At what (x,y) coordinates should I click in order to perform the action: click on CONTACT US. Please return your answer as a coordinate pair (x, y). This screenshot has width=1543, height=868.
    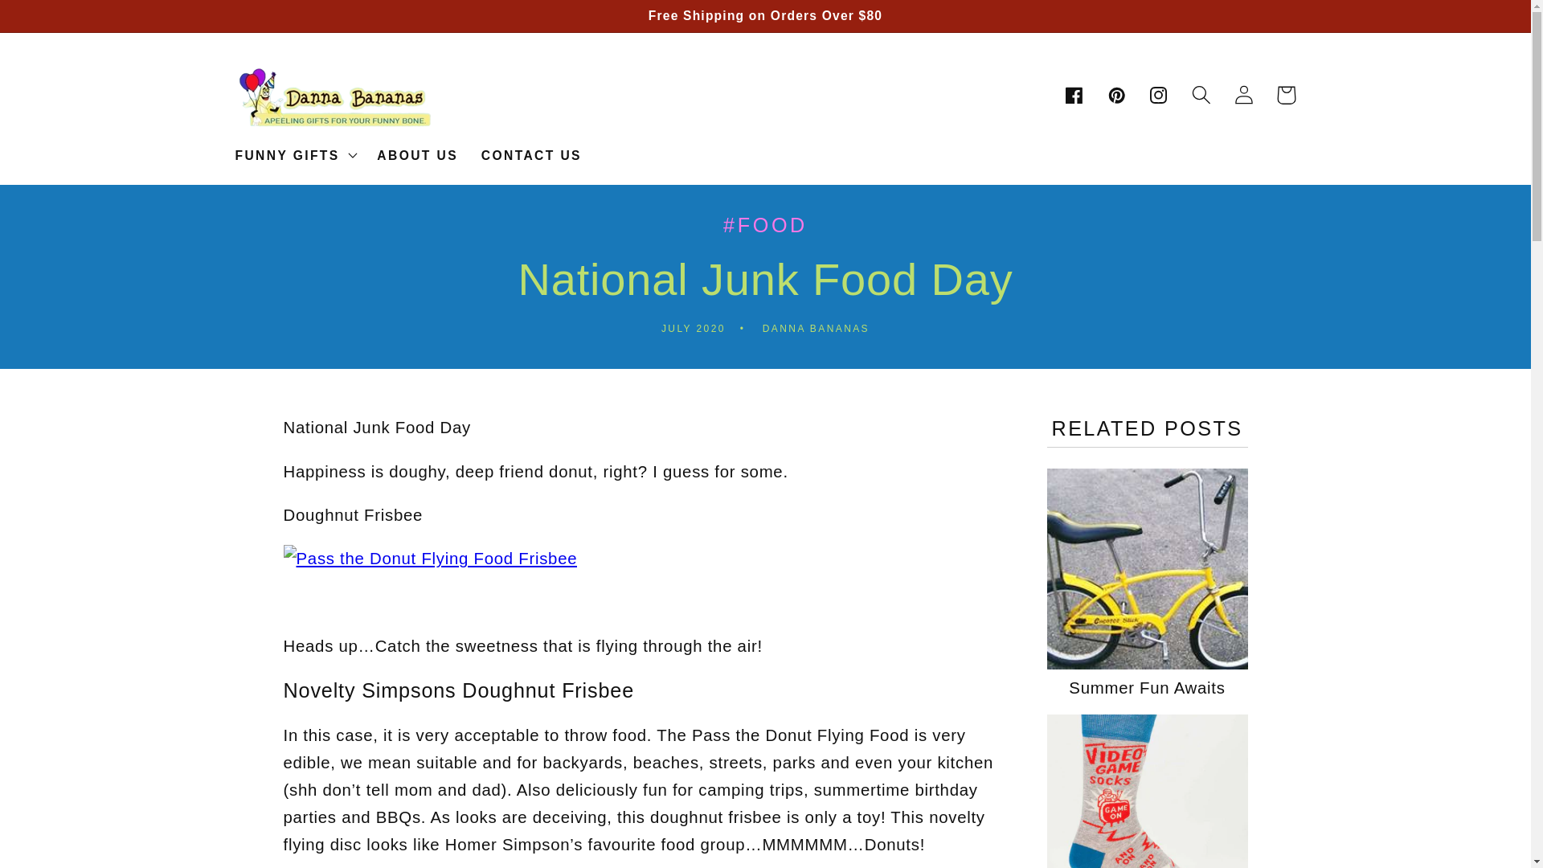
    Looking at the image, I should click on (530, 156).